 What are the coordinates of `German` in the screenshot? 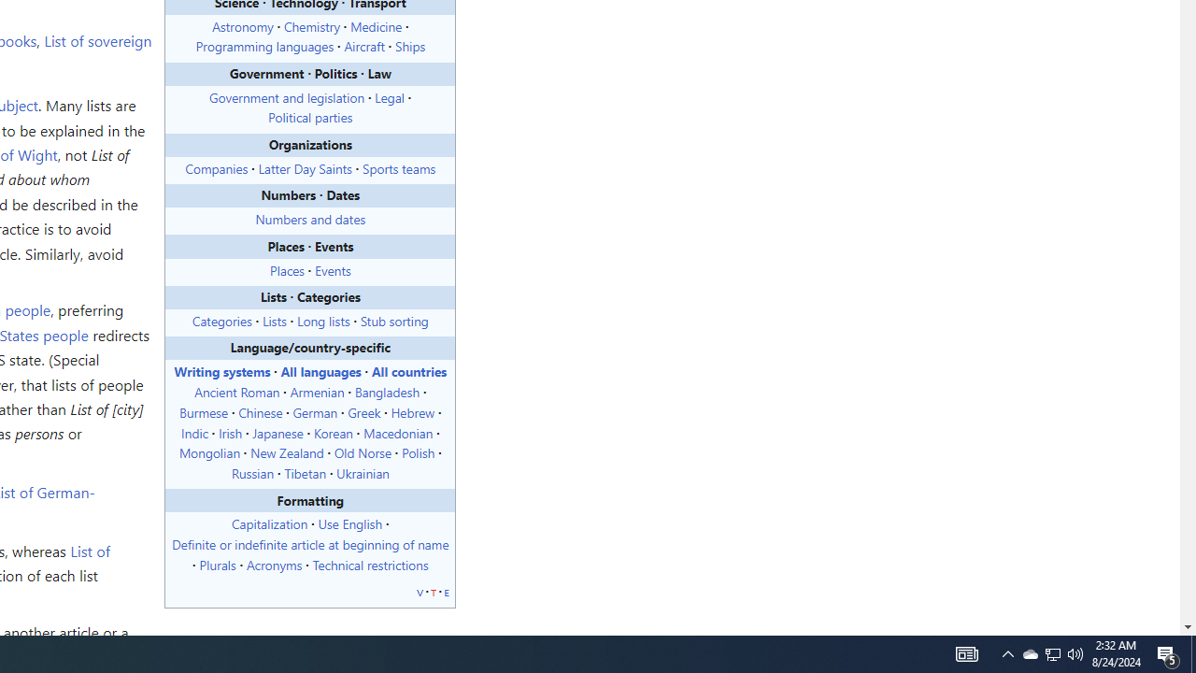 It's located at (316, 411).